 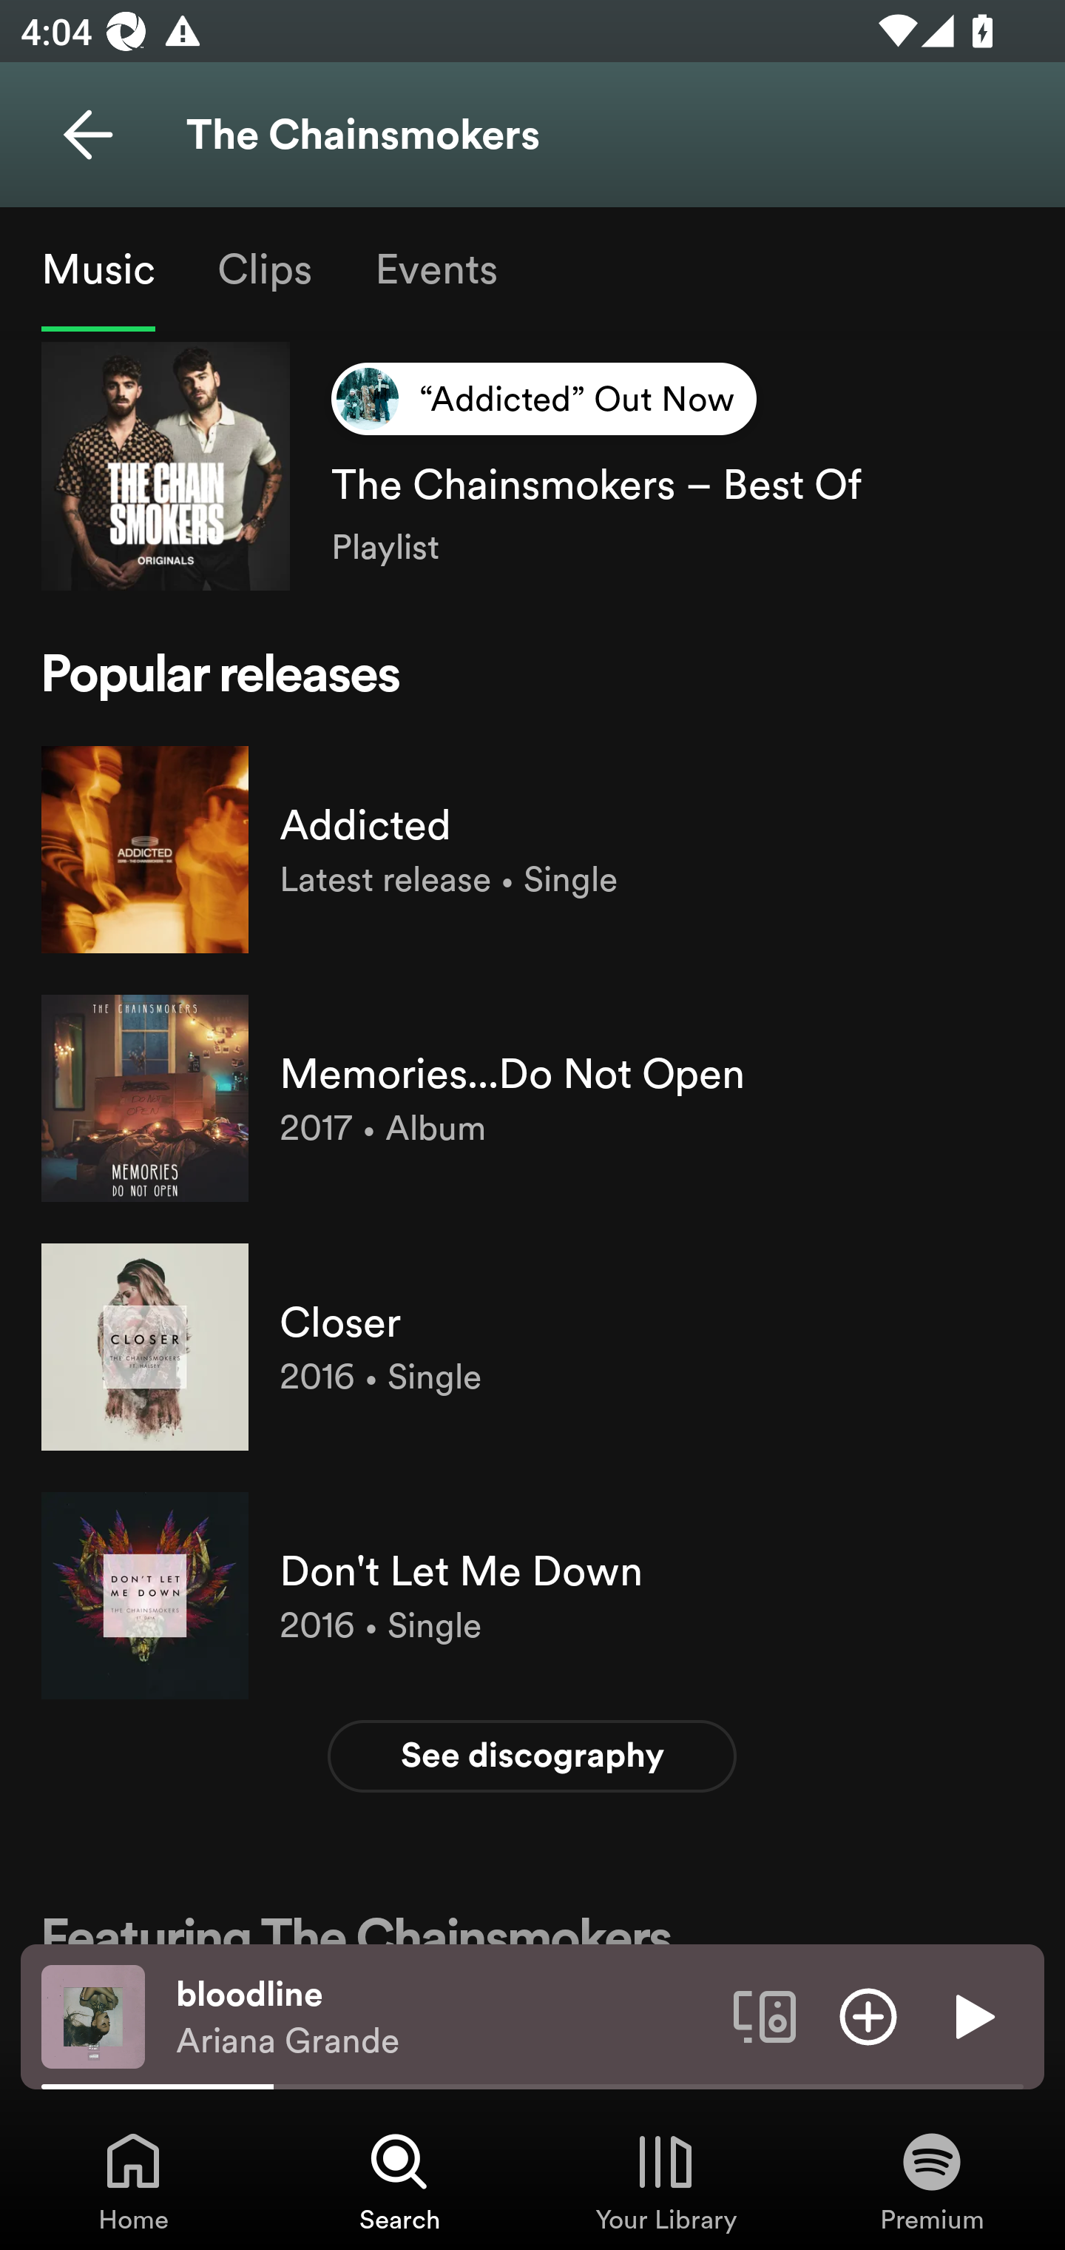 What do you see at coordinates (435, 268) in the screenshot?
I see `Events` at bounding box center [435, 268].